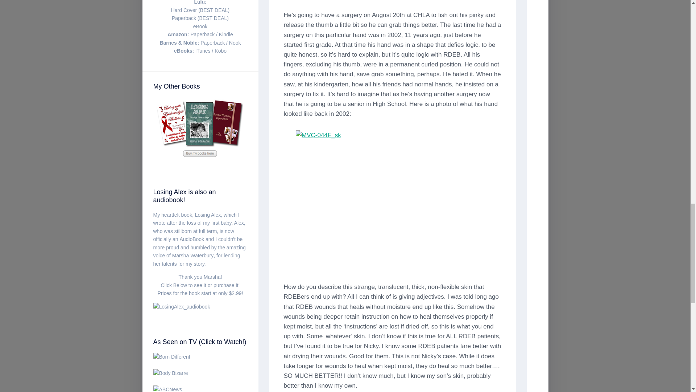  I want to click on AudioBook, so click(191, 239).